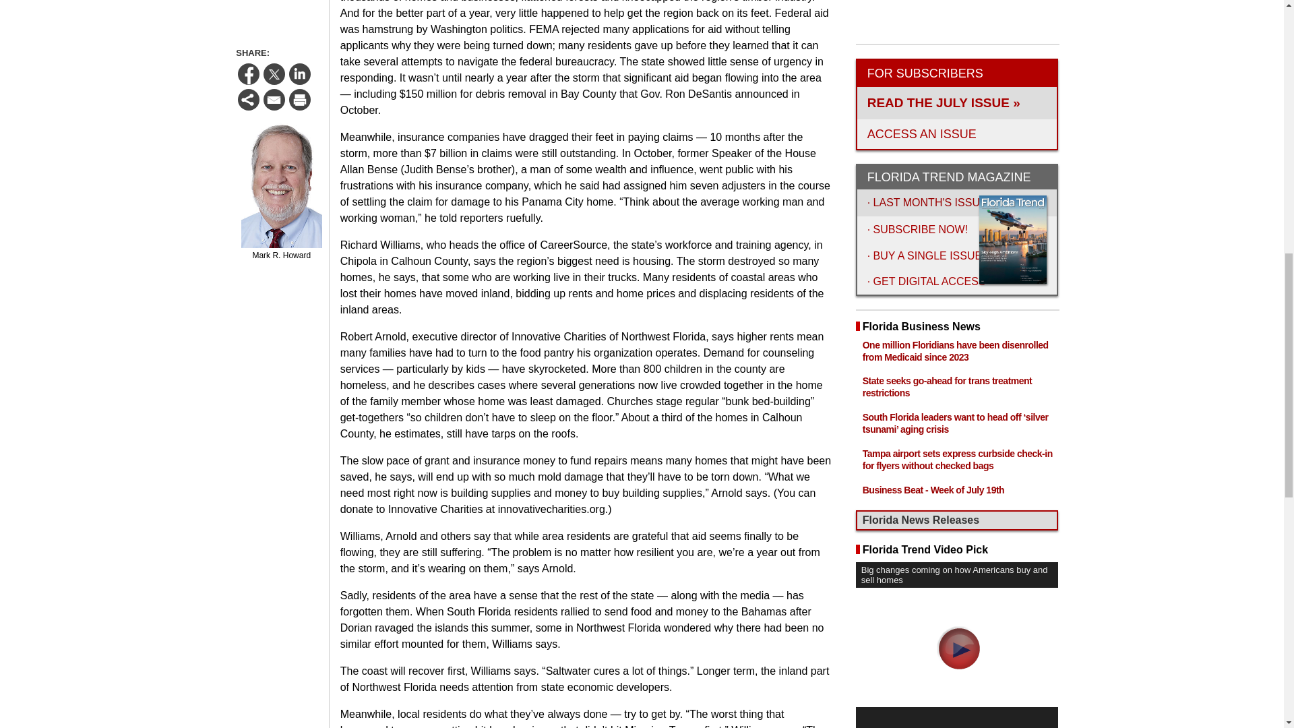  What do you see at coordinates (861, 326) in the screenshot?
I see `4070` at bounding box center [861, 326].